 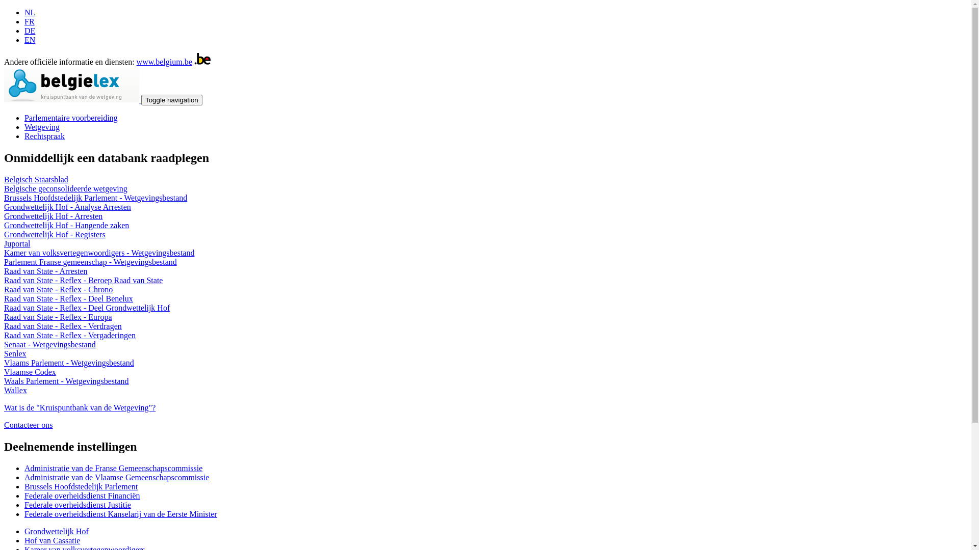 What do you see at coordinates (46, 271) in the screenshot?
I see `Raad van State - Arresten` at bounding box center [46, 271].